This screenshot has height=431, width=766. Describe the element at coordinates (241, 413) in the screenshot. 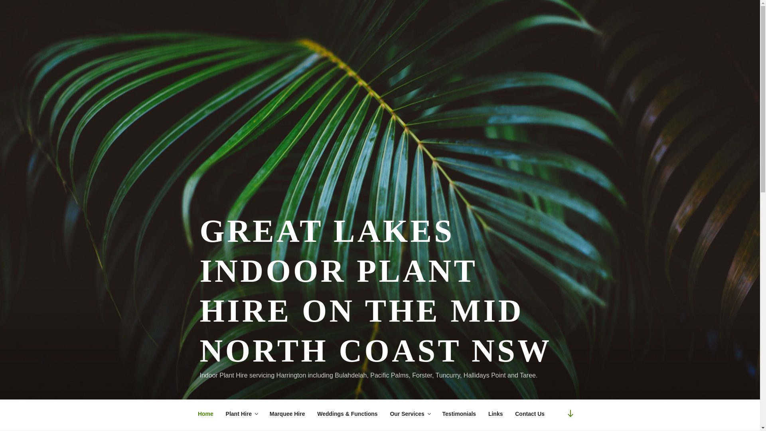

I see `Plant Hire` at that location.